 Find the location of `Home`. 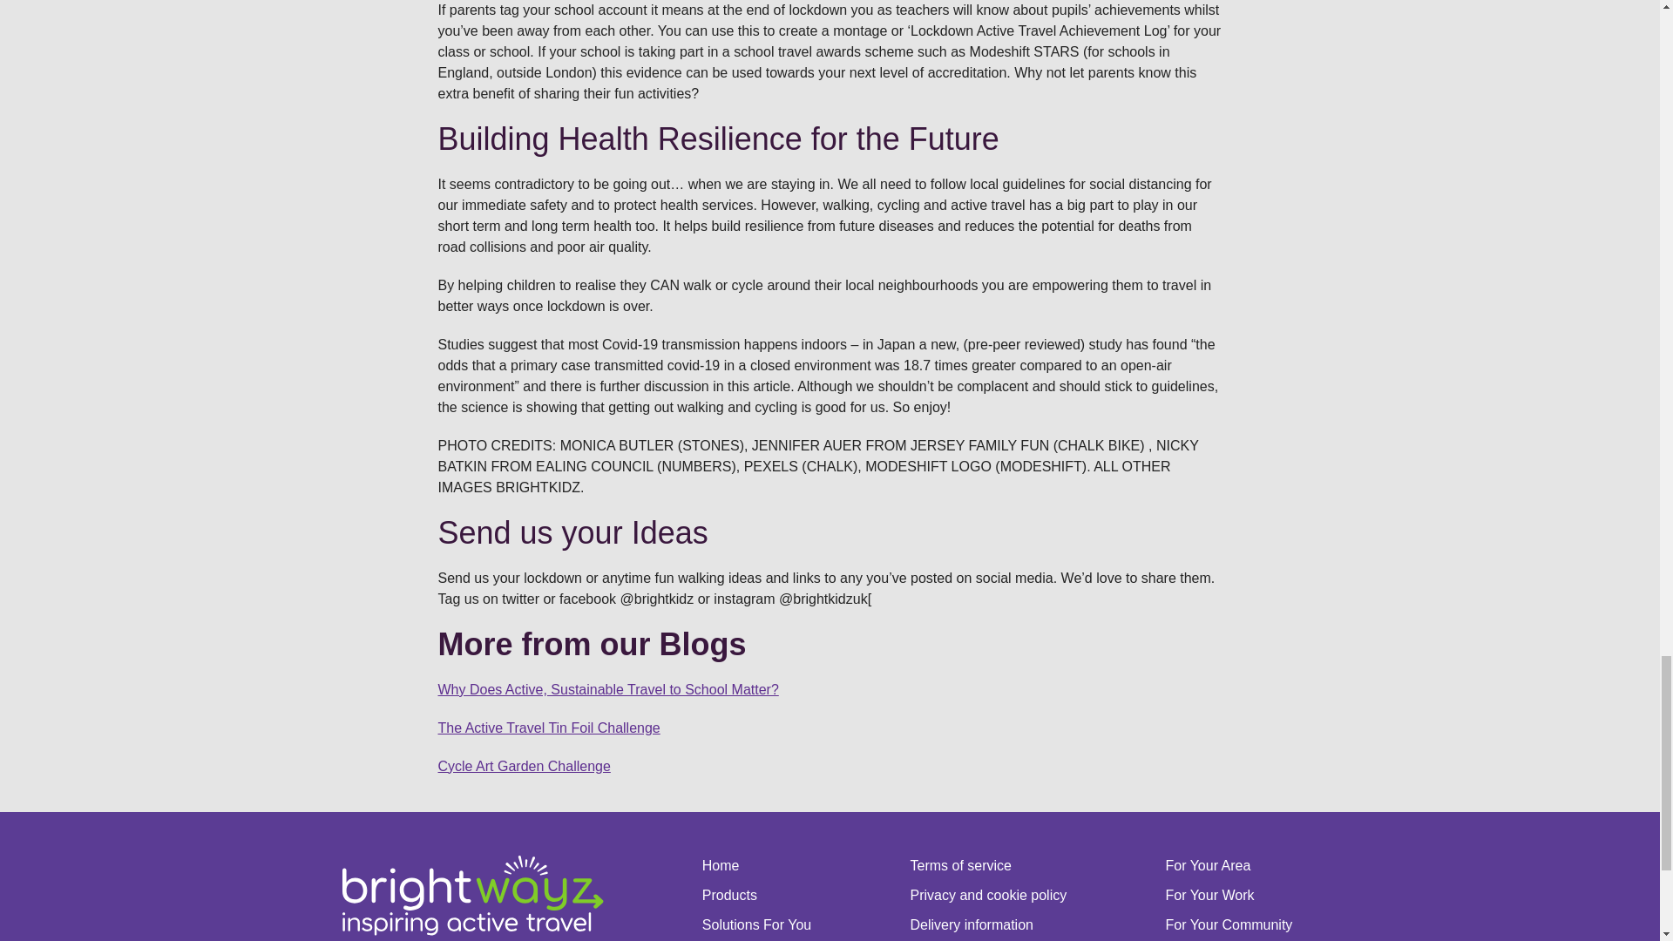

Home is located at coordinates (756, 865).